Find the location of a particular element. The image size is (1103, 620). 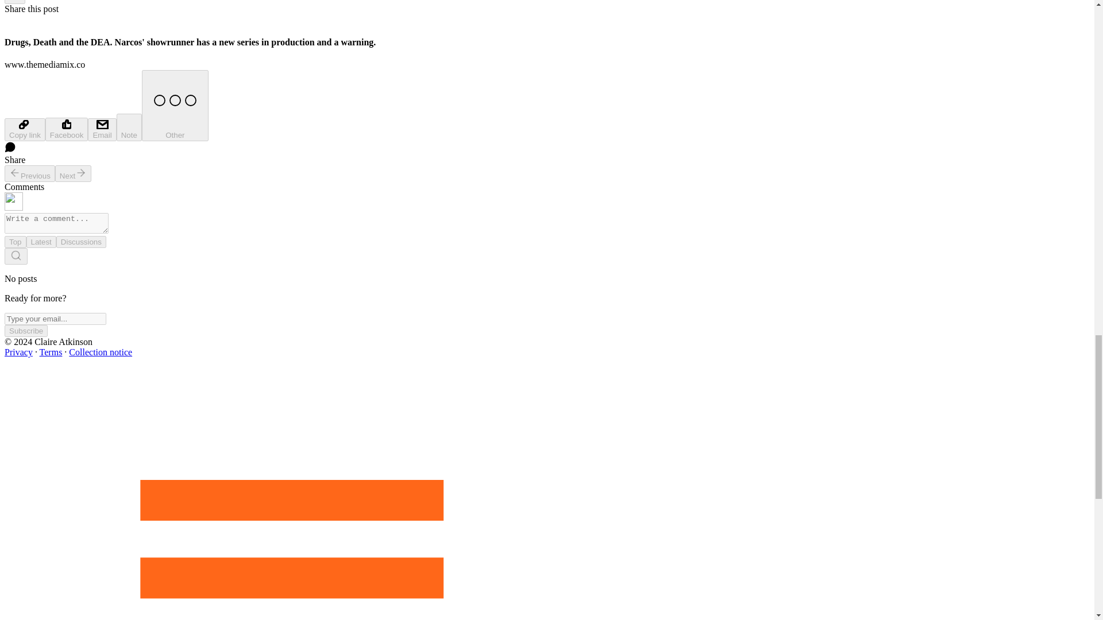

Note is located at coordinates (129, 127).